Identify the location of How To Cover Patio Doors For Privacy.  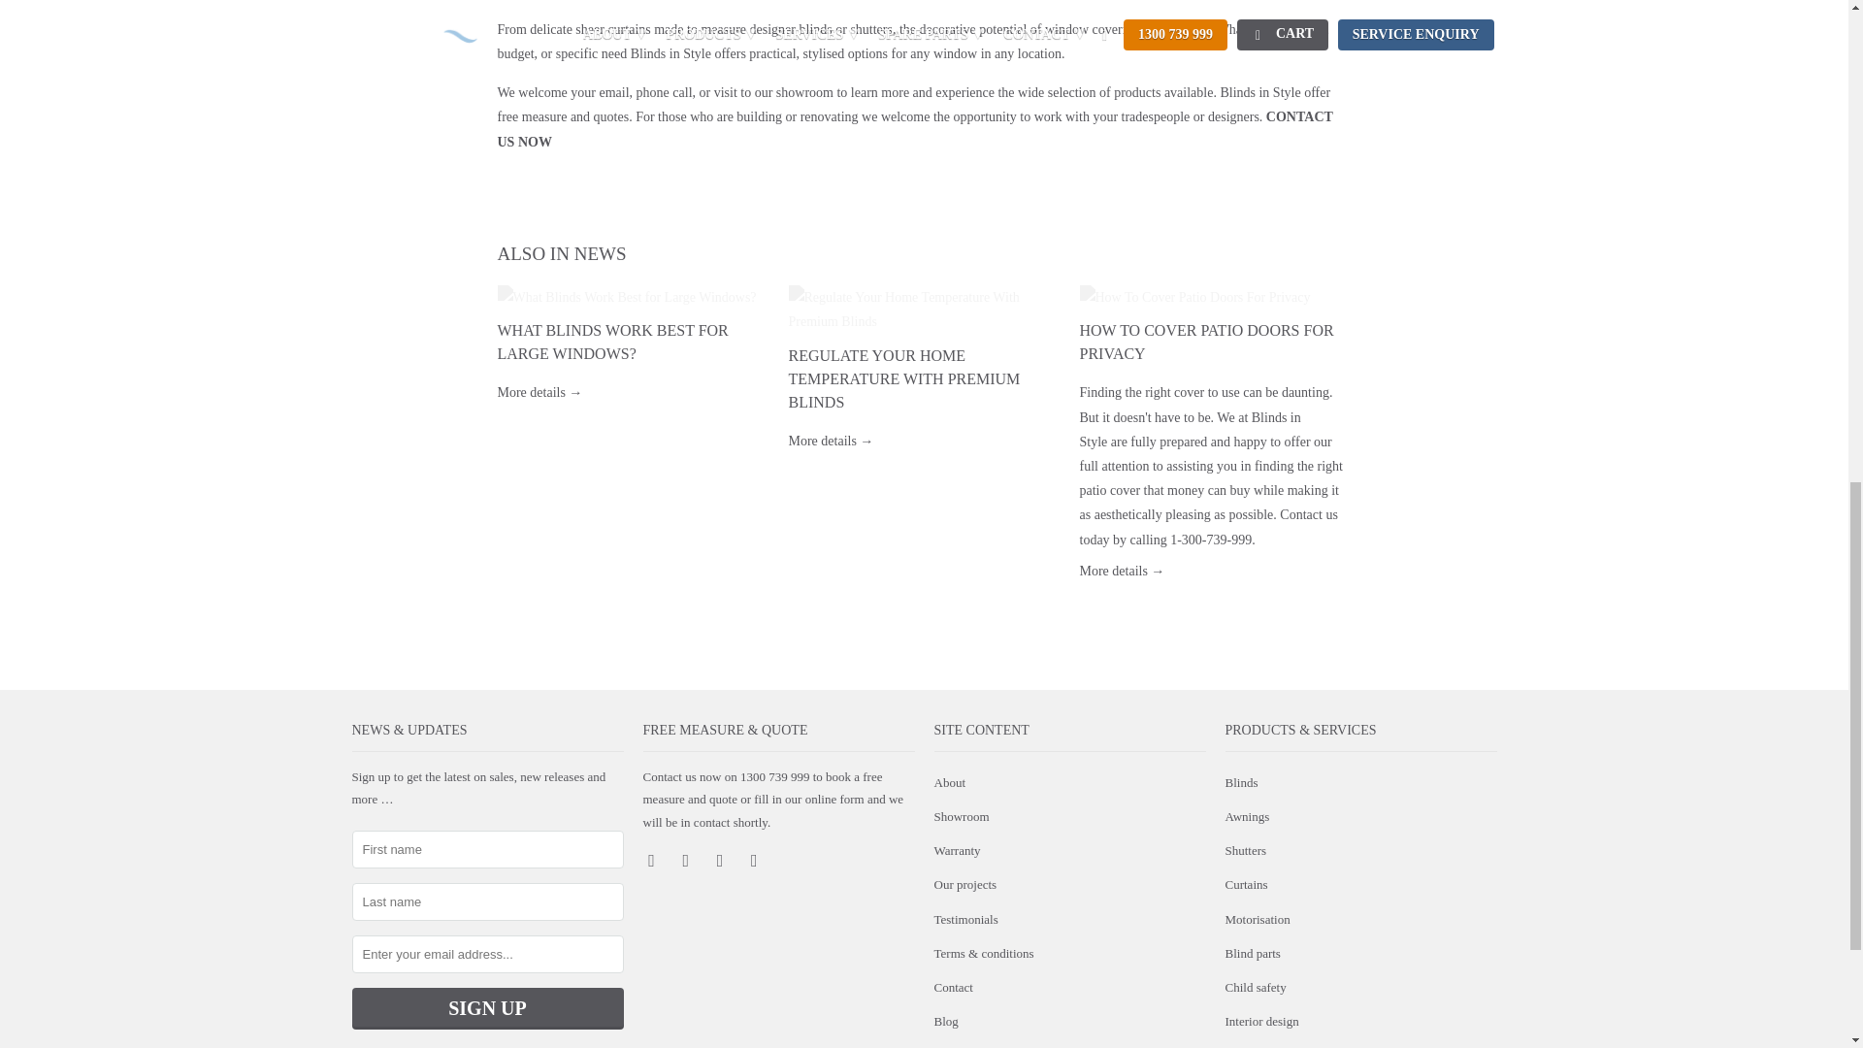
(1205, 342).